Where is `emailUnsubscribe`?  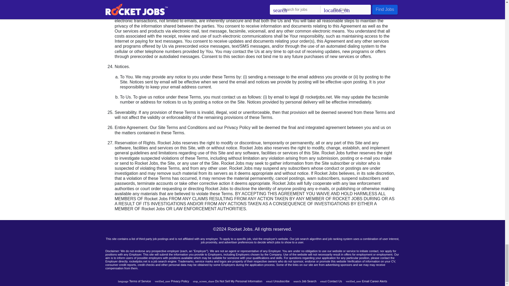
emailUnsubscribe is located at coordinates (278, 281).